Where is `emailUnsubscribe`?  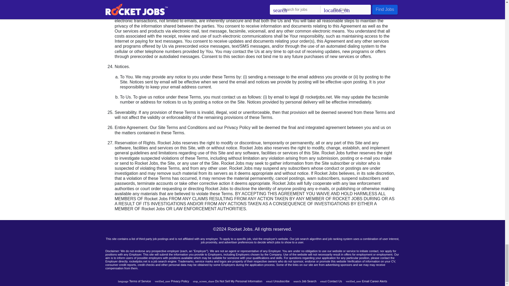
emailUnsubscribe is located at coordinates (278, 281).